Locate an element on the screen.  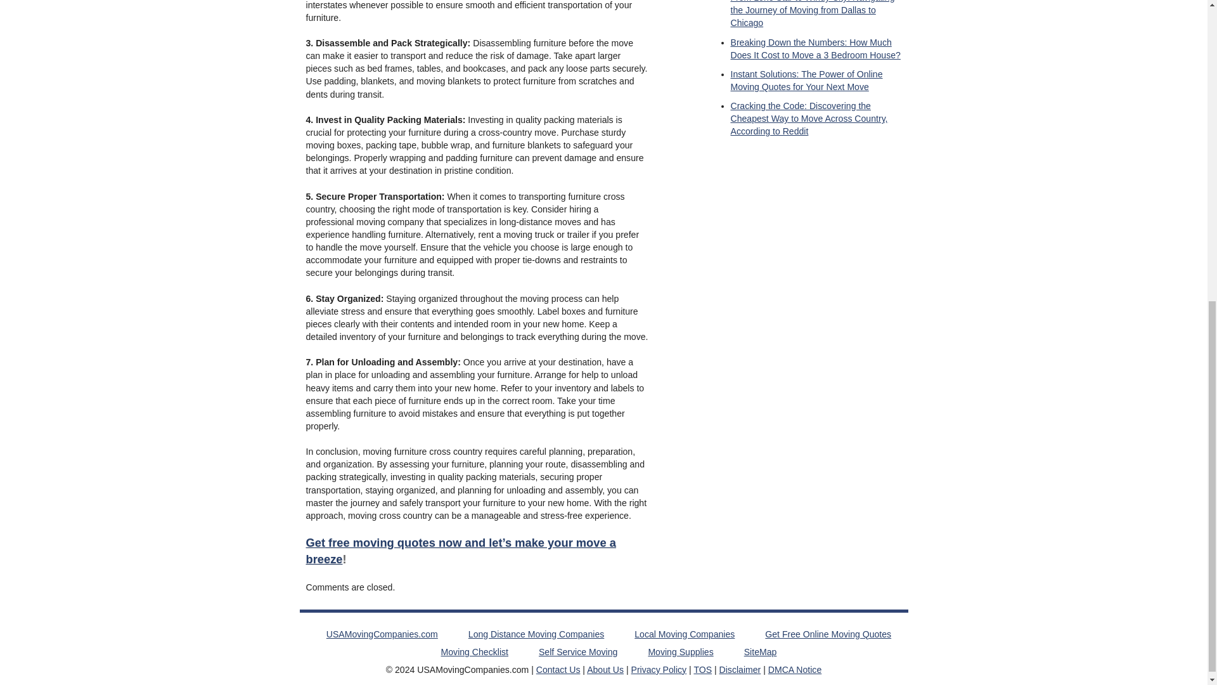
SiteMap is located at coordinates (761, 651).